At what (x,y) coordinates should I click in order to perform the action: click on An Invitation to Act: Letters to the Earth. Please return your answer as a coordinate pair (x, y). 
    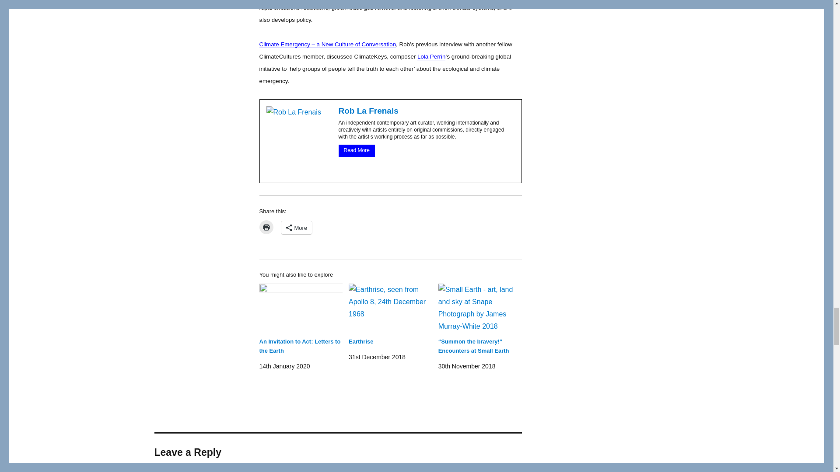
    Looking at the image, I should click on (299, 346).